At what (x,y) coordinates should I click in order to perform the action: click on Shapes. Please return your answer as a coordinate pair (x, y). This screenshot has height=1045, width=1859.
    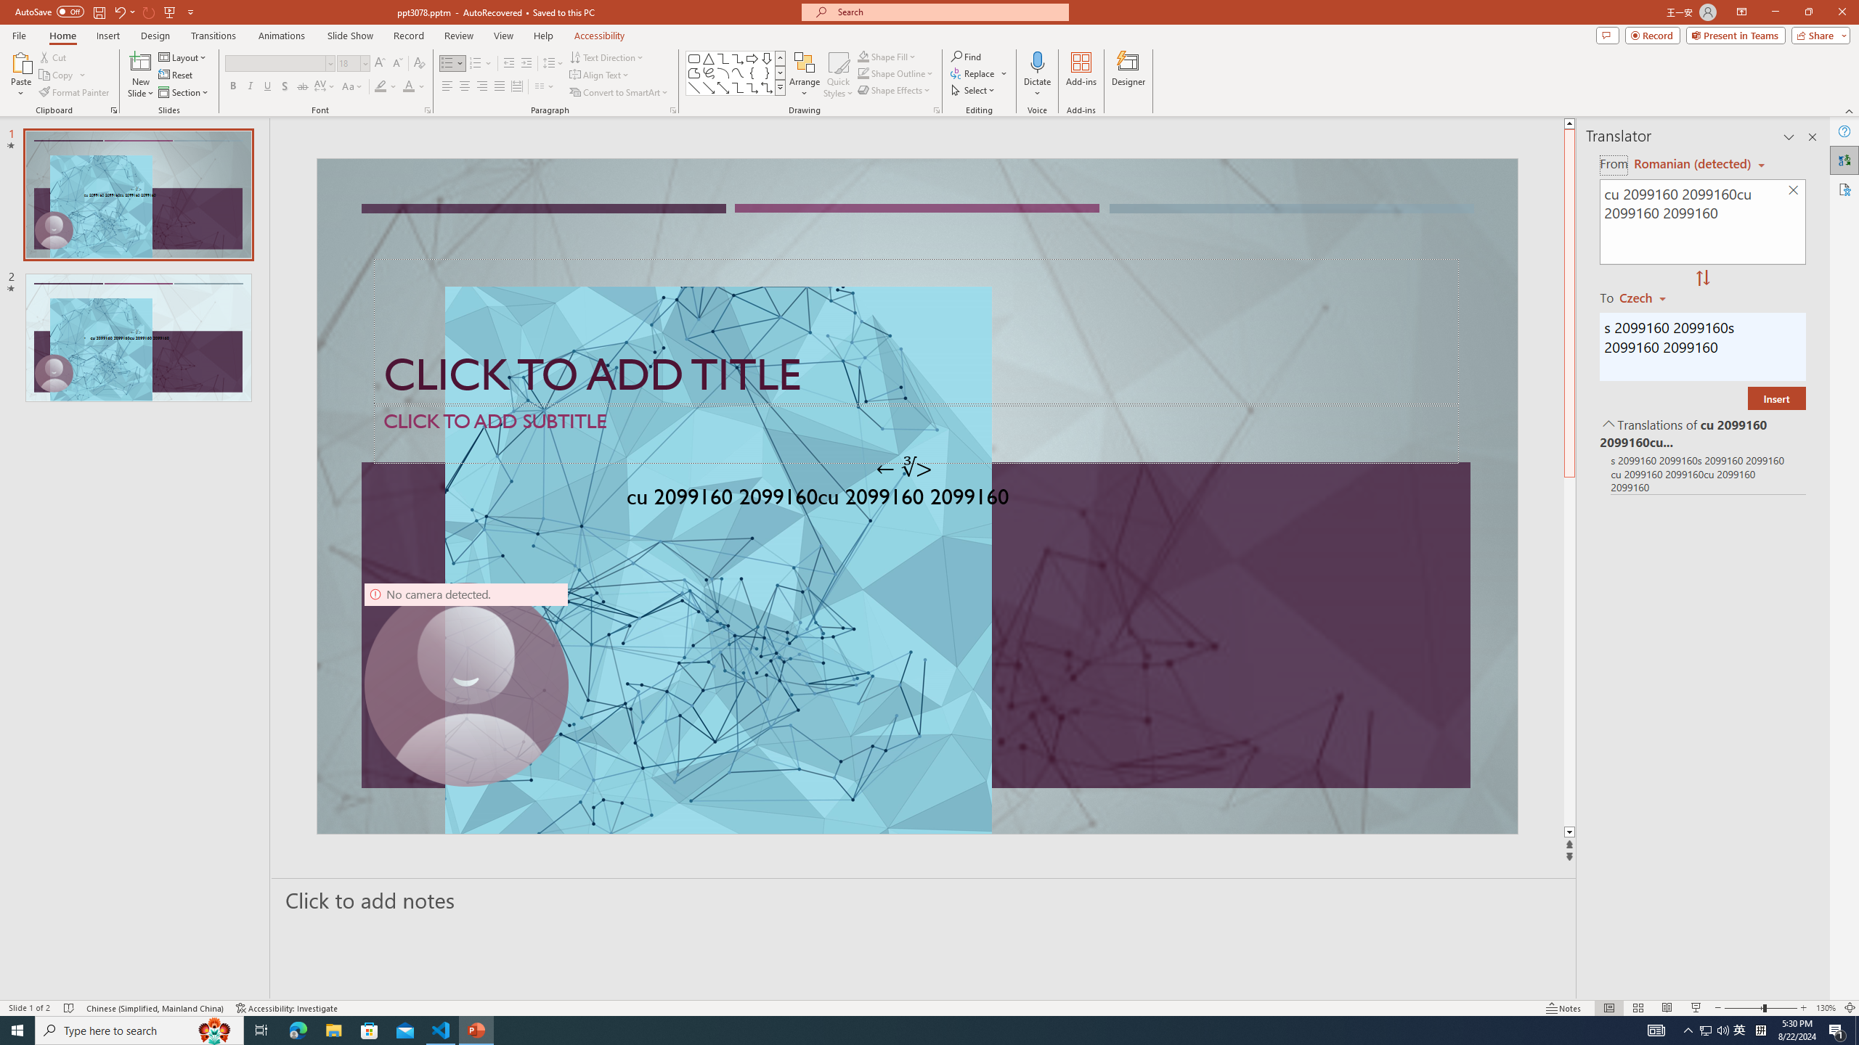
    Looking at the image, I should click on (780, 87).